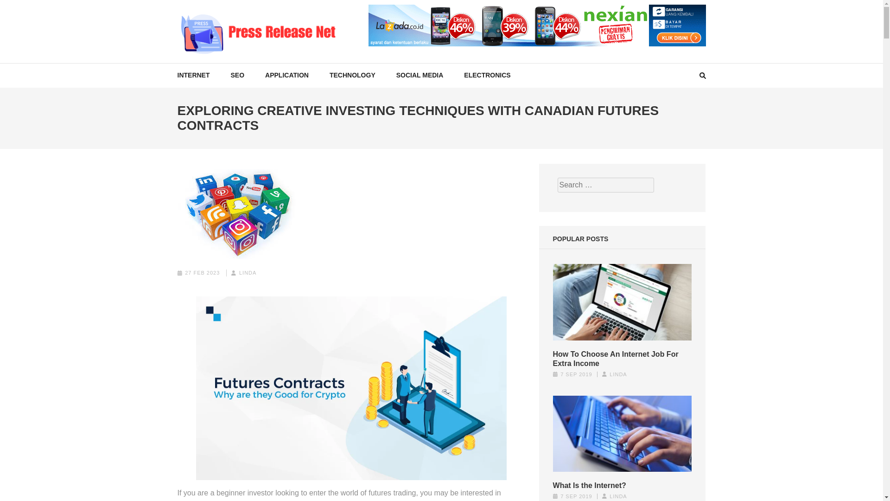  I want to click on TECHNOLOGY, so click(352, 75).